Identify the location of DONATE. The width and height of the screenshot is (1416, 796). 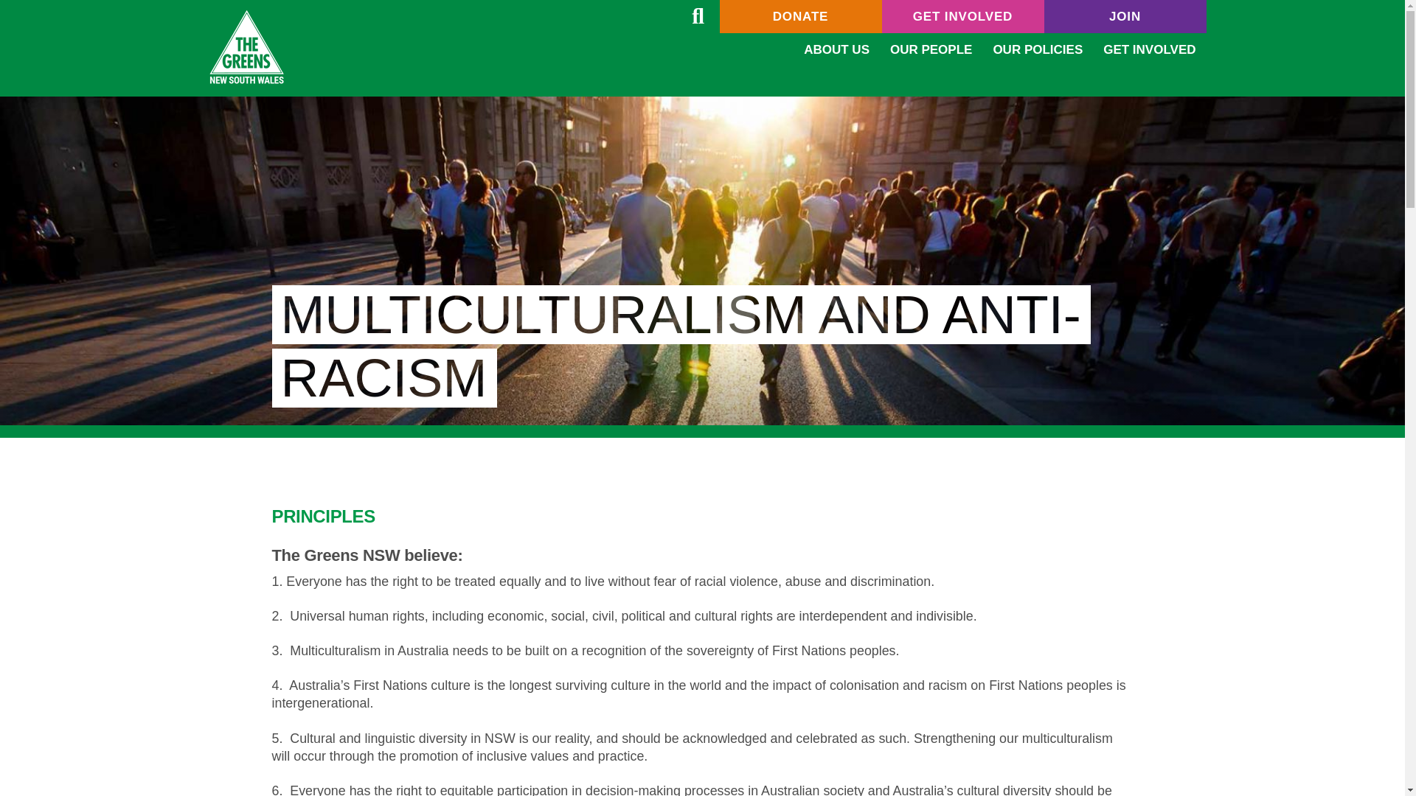
(801, 16).